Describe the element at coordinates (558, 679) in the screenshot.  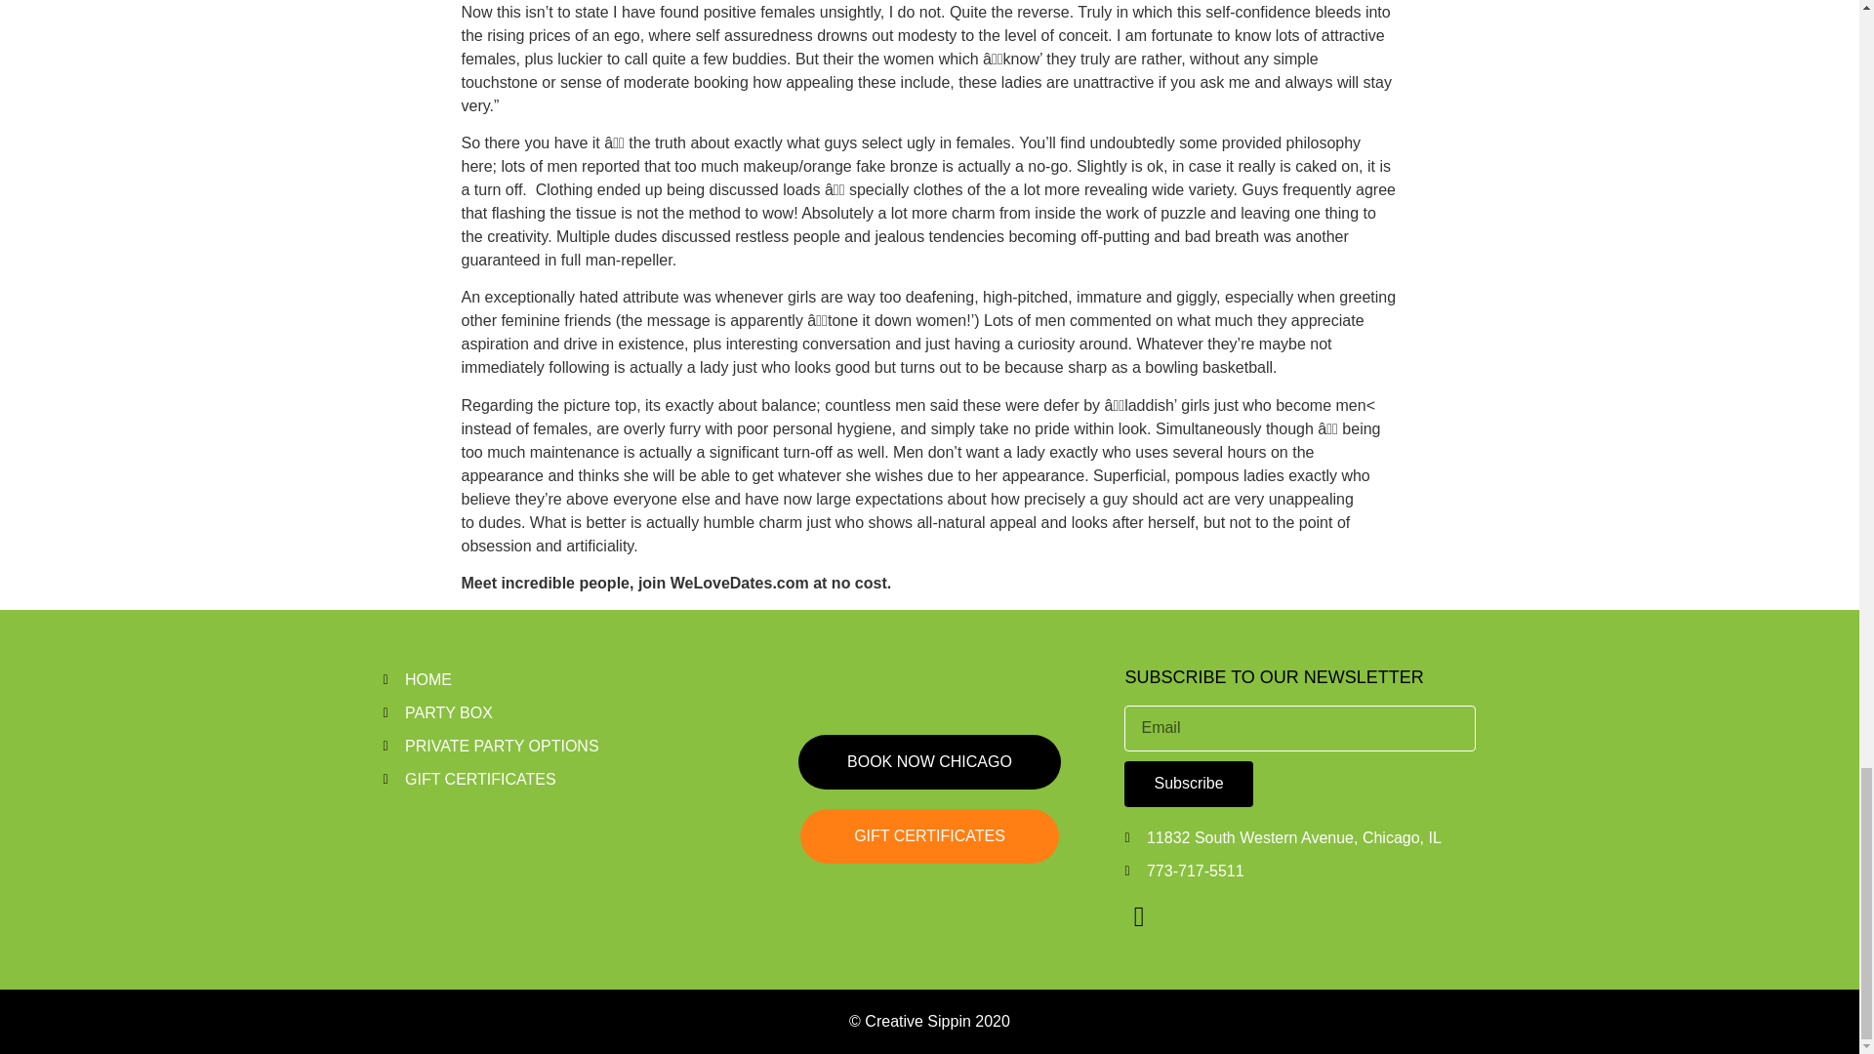
I see `HOME` at that location.